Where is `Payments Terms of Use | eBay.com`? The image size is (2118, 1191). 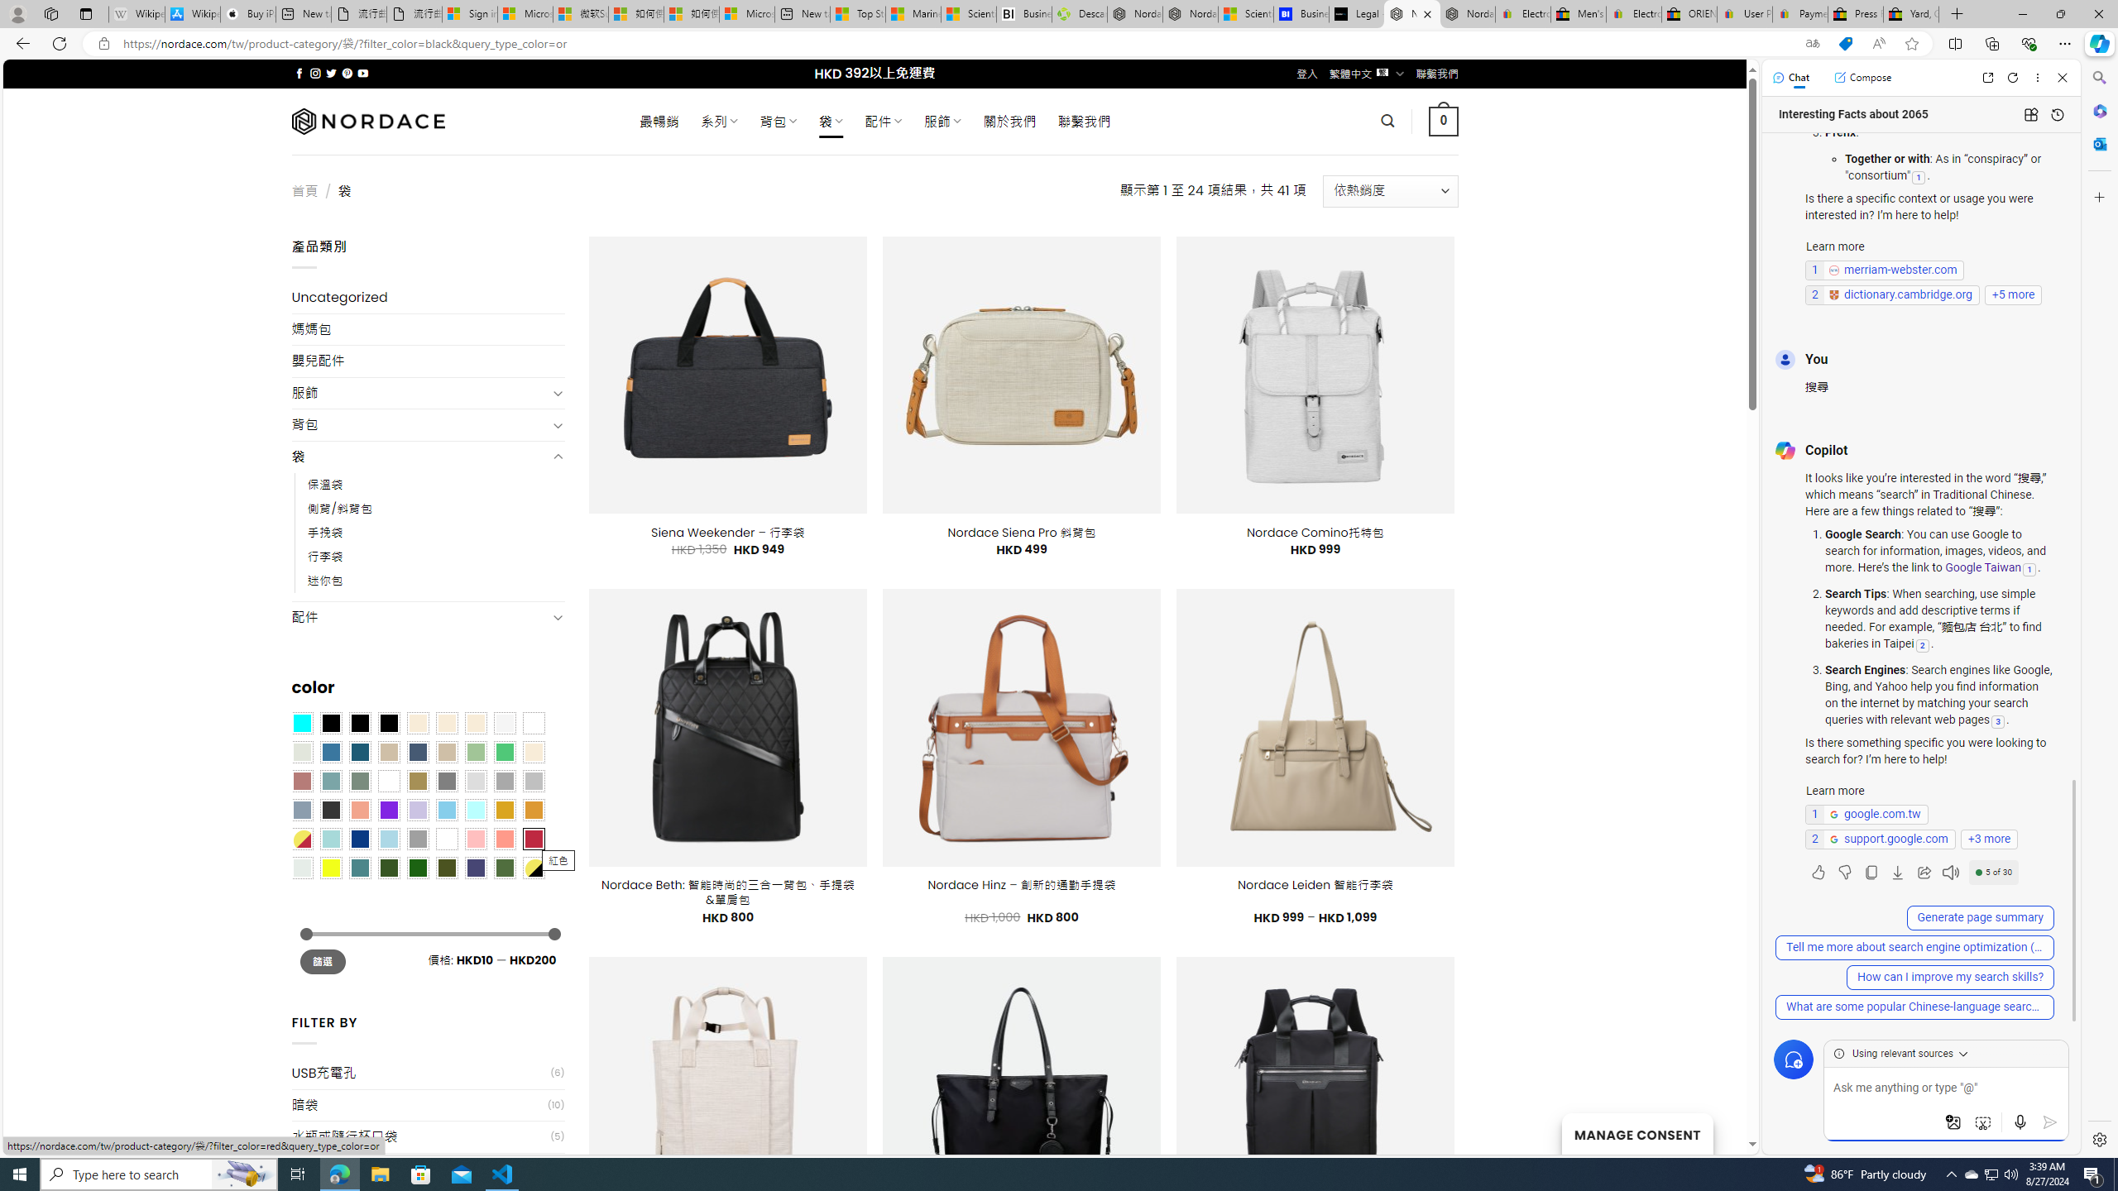
Payments Terms of Use | eBay.com is located at coordinates (1800, 14).